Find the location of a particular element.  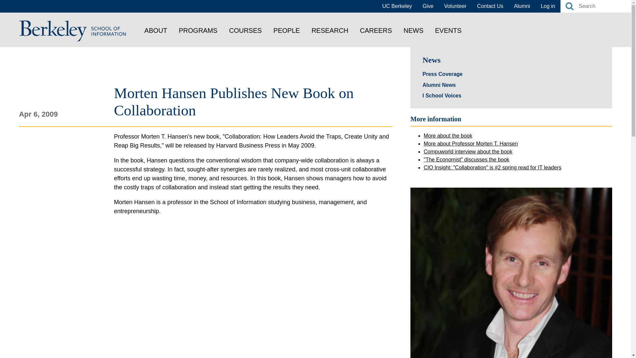

Alumni is located at coordinates (522, 6).